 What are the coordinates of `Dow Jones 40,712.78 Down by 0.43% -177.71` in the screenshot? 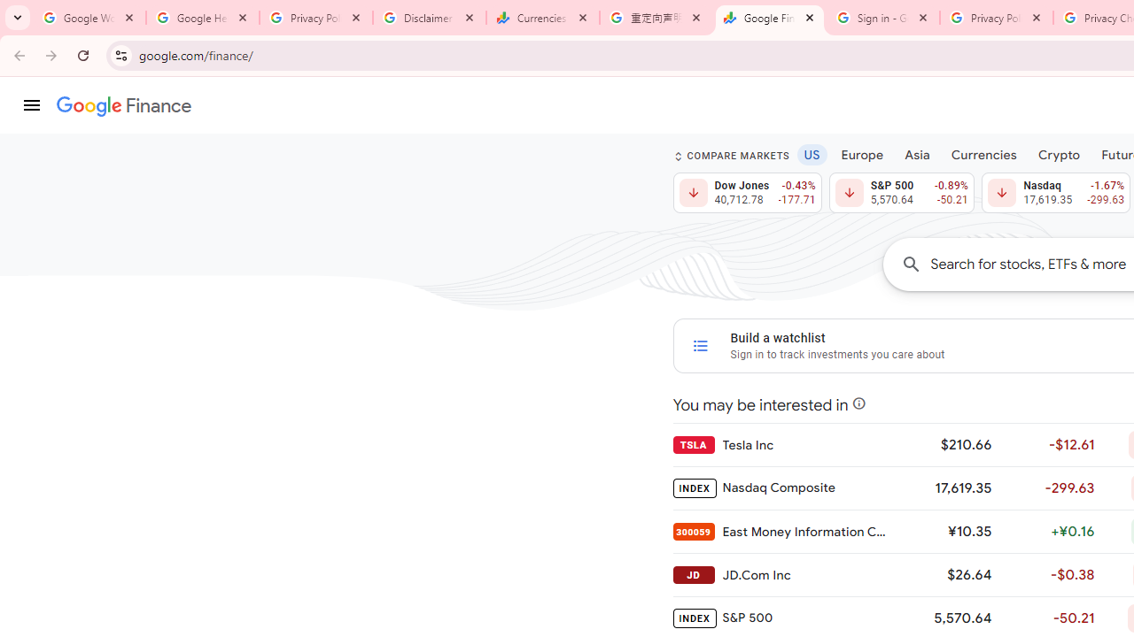 It's located at (748, 193).